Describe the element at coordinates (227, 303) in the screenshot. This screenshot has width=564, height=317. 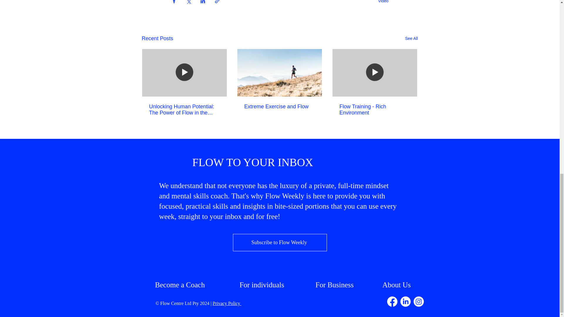
I see `Privacy Policy ` at that location.